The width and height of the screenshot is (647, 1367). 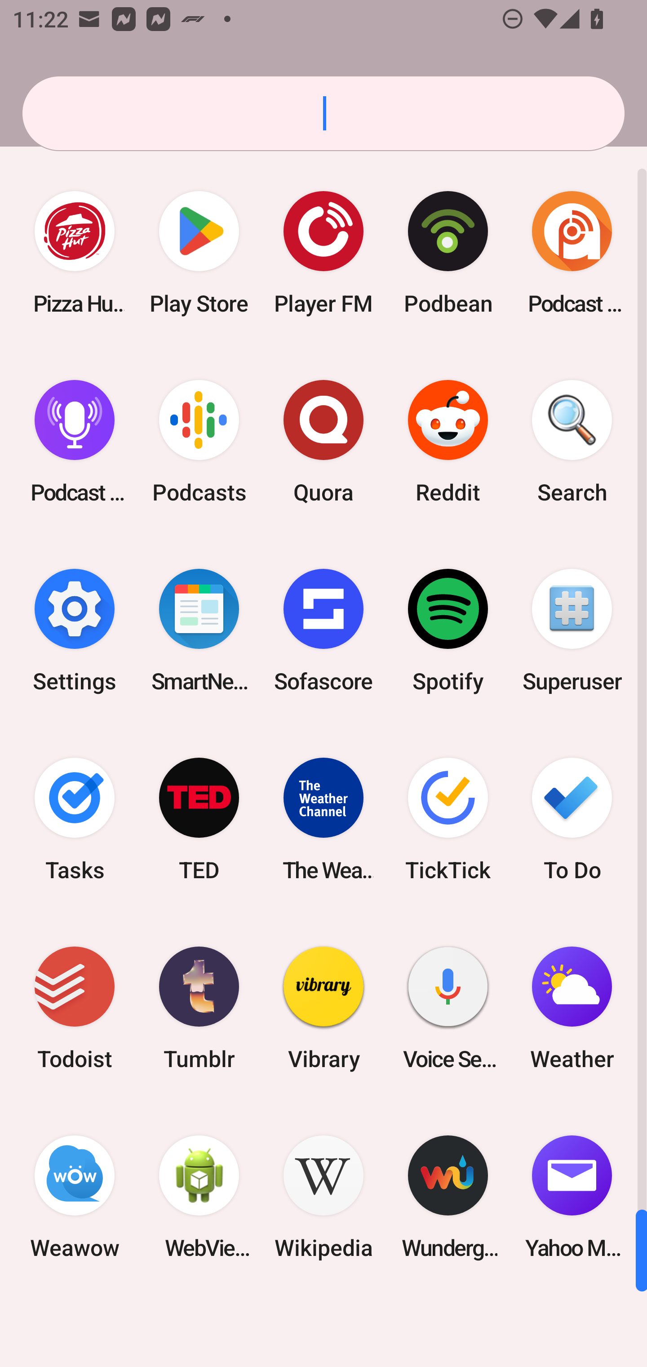 I want to click on SmartNews, so click(x=199, y=630).